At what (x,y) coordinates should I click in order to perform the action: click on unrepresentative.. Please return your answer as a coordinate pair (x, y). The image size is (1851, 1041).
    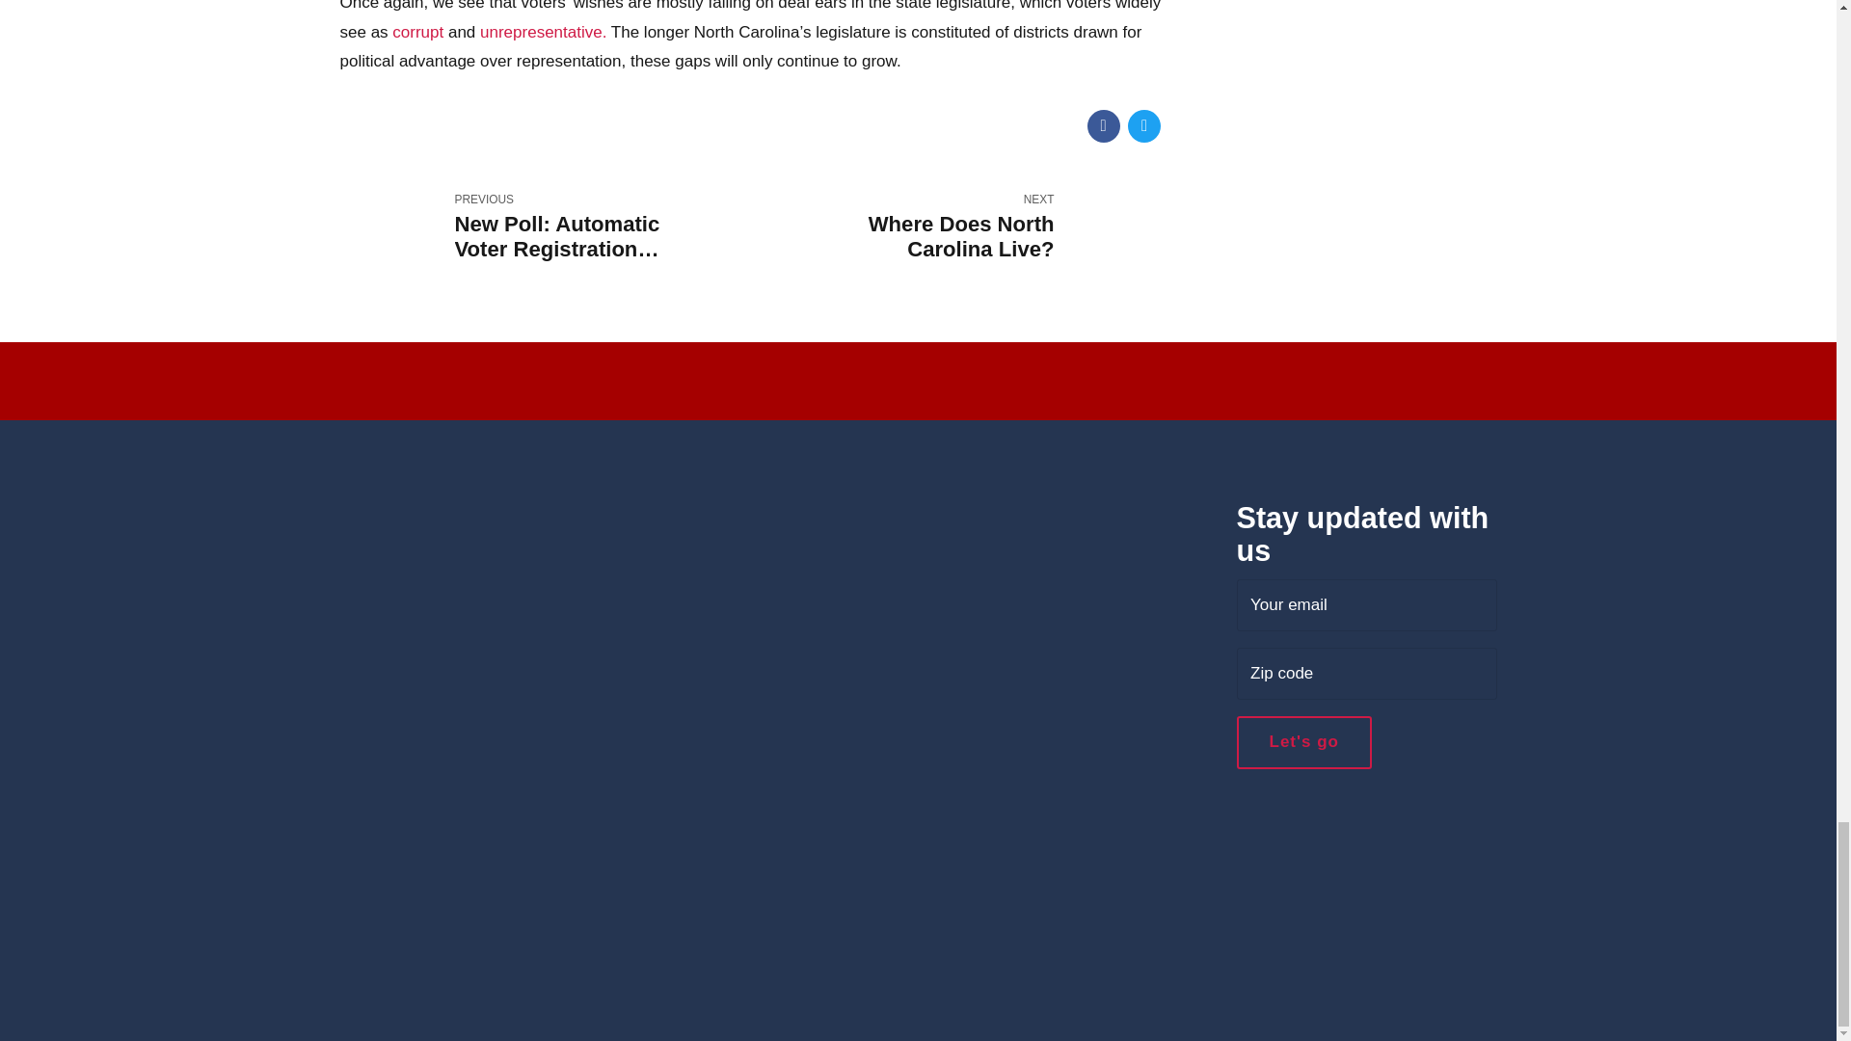
    Looking at the image, I should click on (960, 226).